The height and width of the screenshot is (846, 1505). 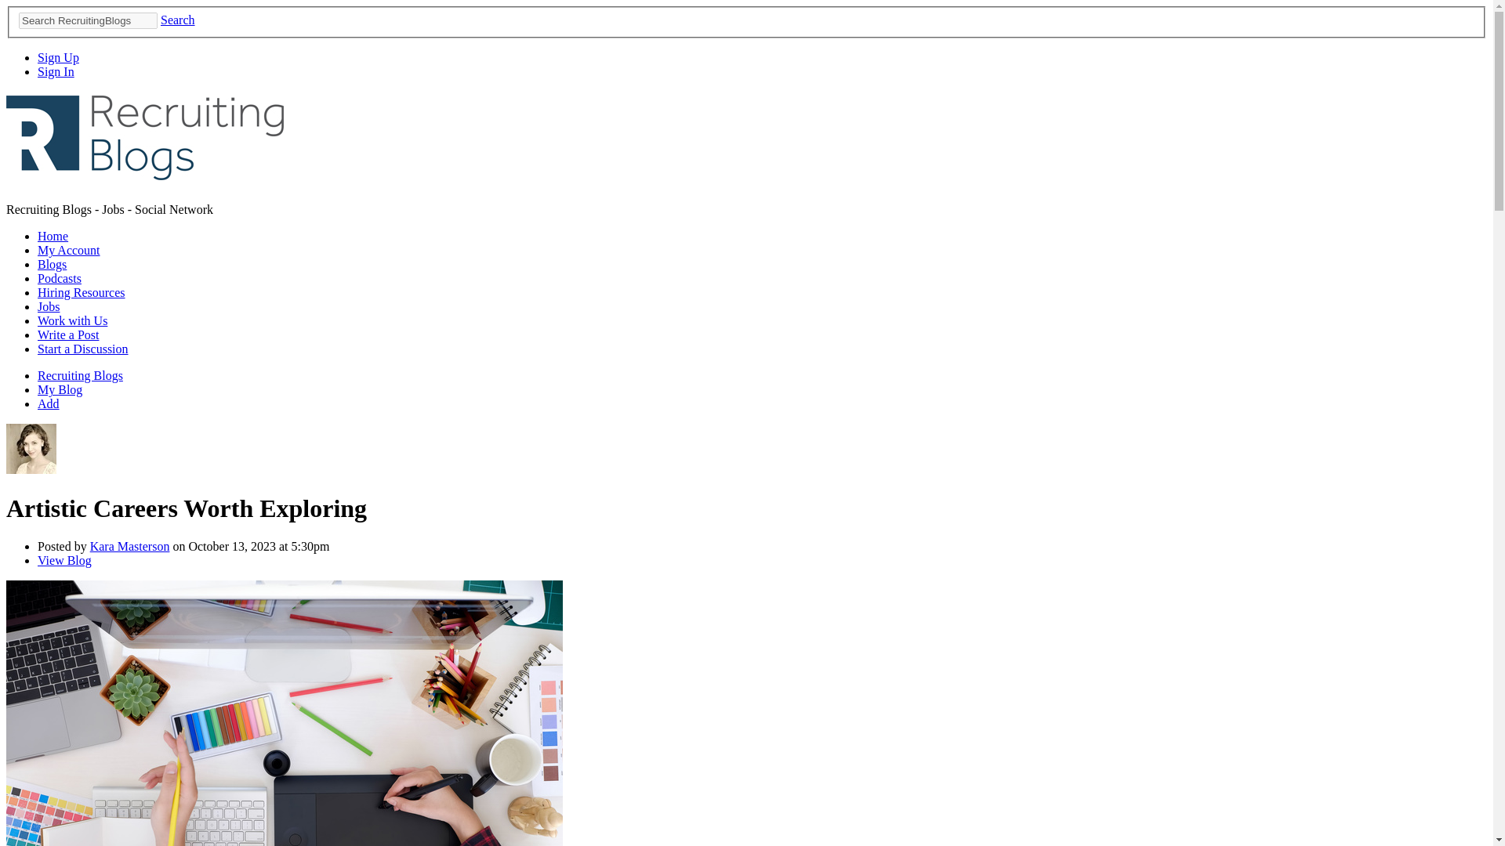 I want to click on Write a Post, so click(x=68, y=335).